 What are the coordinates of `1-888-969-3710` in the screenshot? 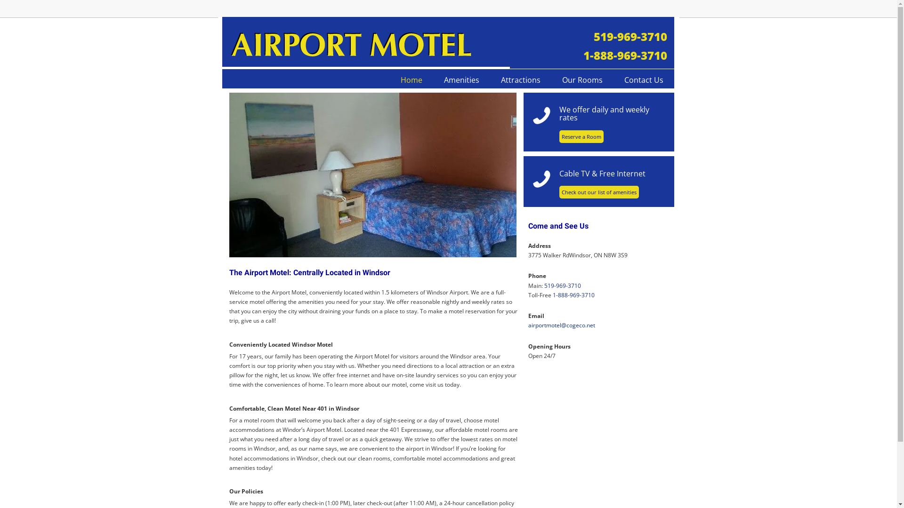 It's located at (573, 295).